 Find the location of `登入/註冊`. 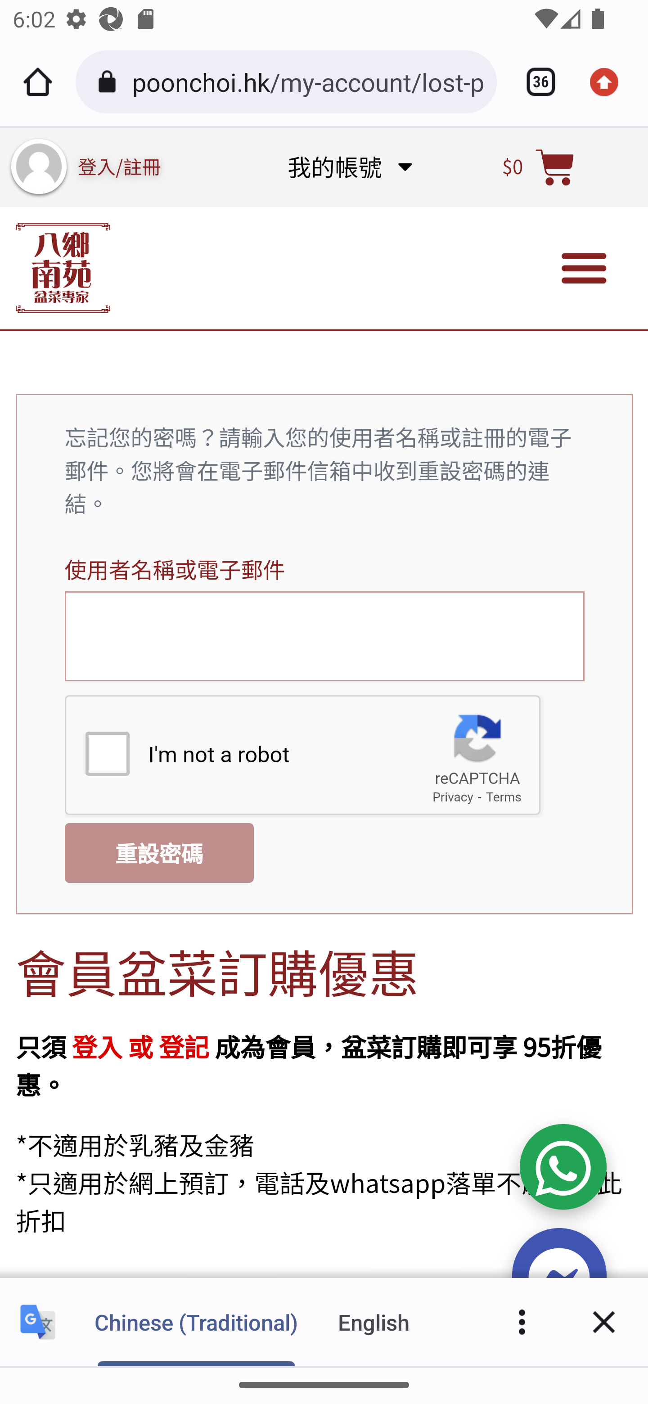

登入/註冊 is located at coordinates (120, 166).